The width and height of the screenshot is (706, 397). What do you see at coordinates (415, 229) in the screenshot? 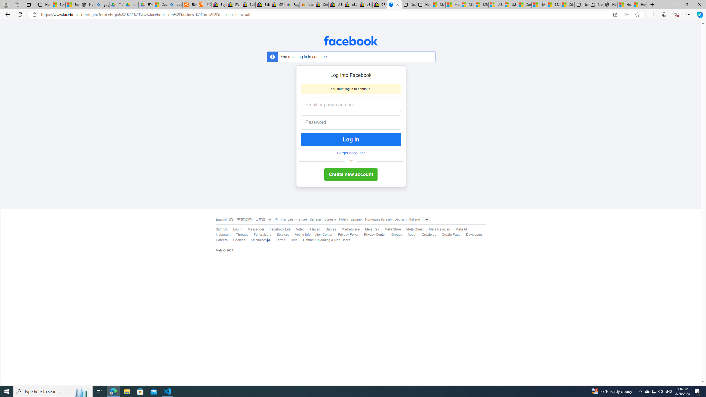
I see `Meta Quest` at bounding box center [415, 229].